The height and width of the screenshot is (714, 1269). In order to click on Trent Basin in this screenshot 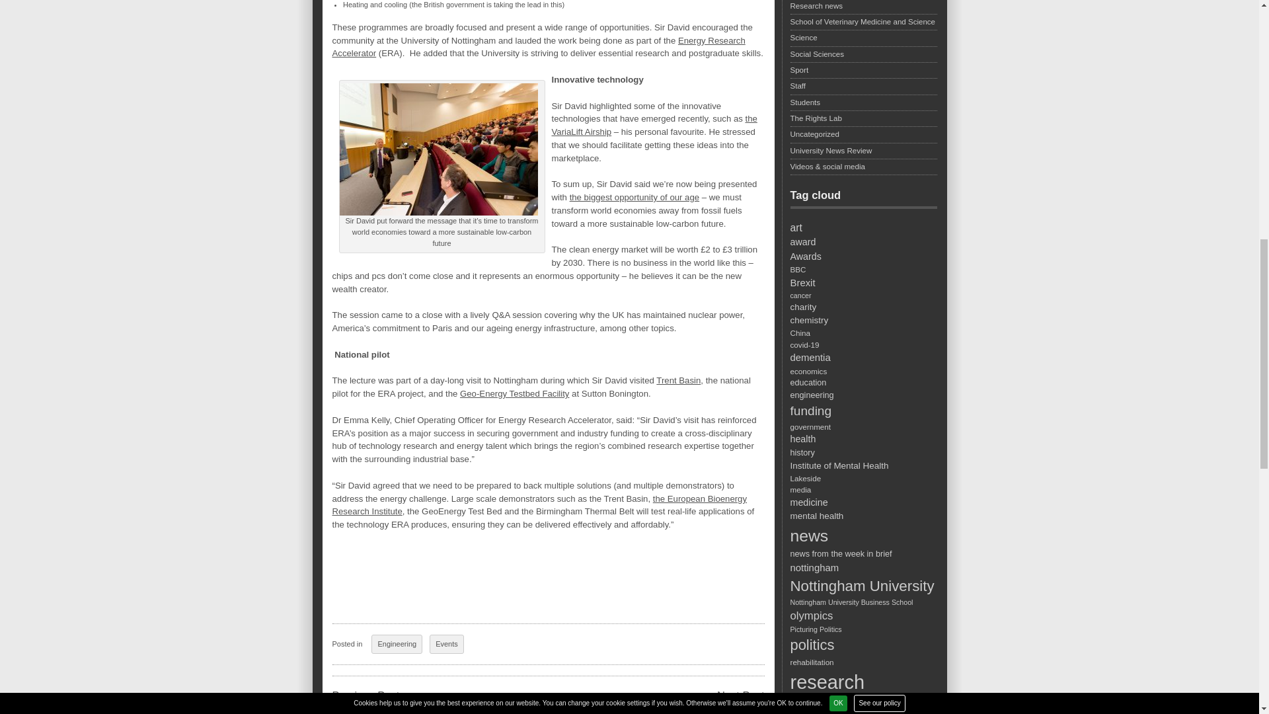, I will do `click(678, 381)`.